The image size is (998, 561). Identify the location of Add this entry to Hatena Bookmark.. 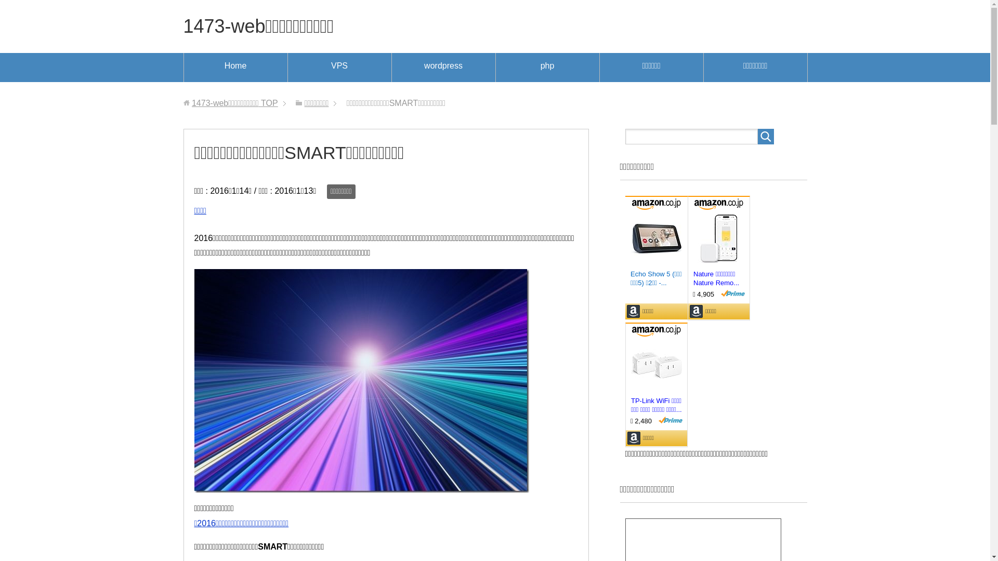
(229, 212).